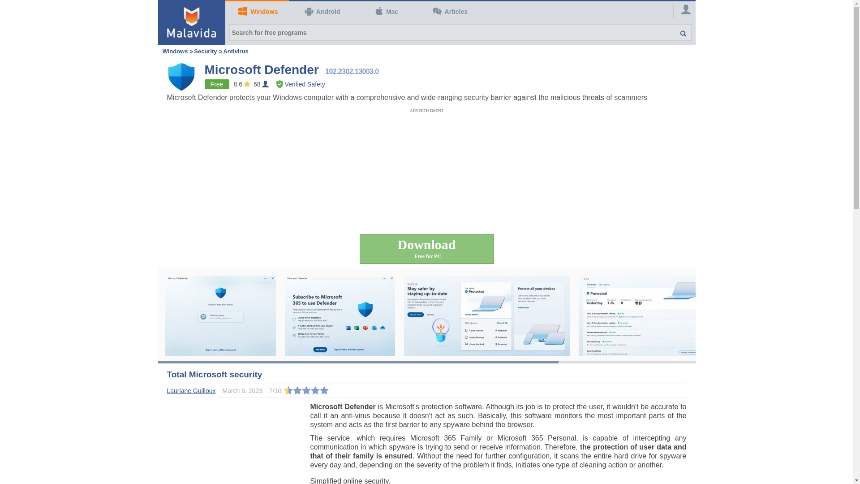 This screenshot has width=860, height=484. What do you see at coordinates (384, 12) in the screenshot?
I see `Download programs free for Mac` at bounding box center [384, 12].